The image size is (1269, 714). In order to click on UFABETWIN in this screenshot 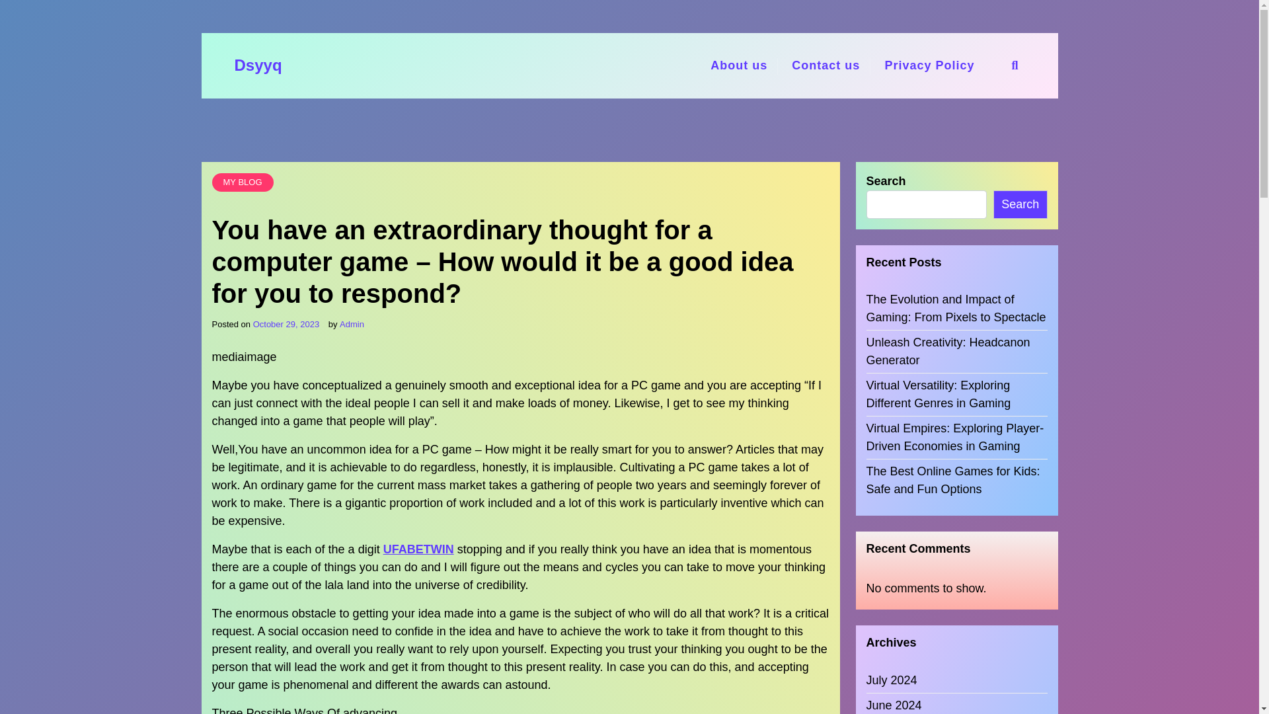, I will do `click(418, 549)`.